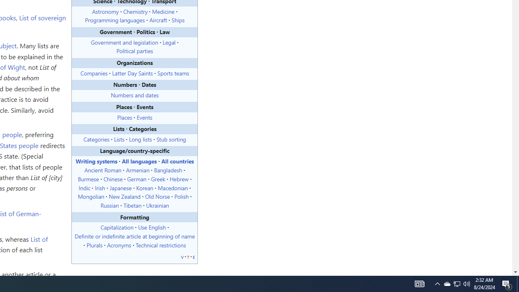 The width and height of the screenshot is (519, 292). What do you see at coordinates (94, 245) in the screenshot?
I see `Plurals` at bounding box center [94, 245].